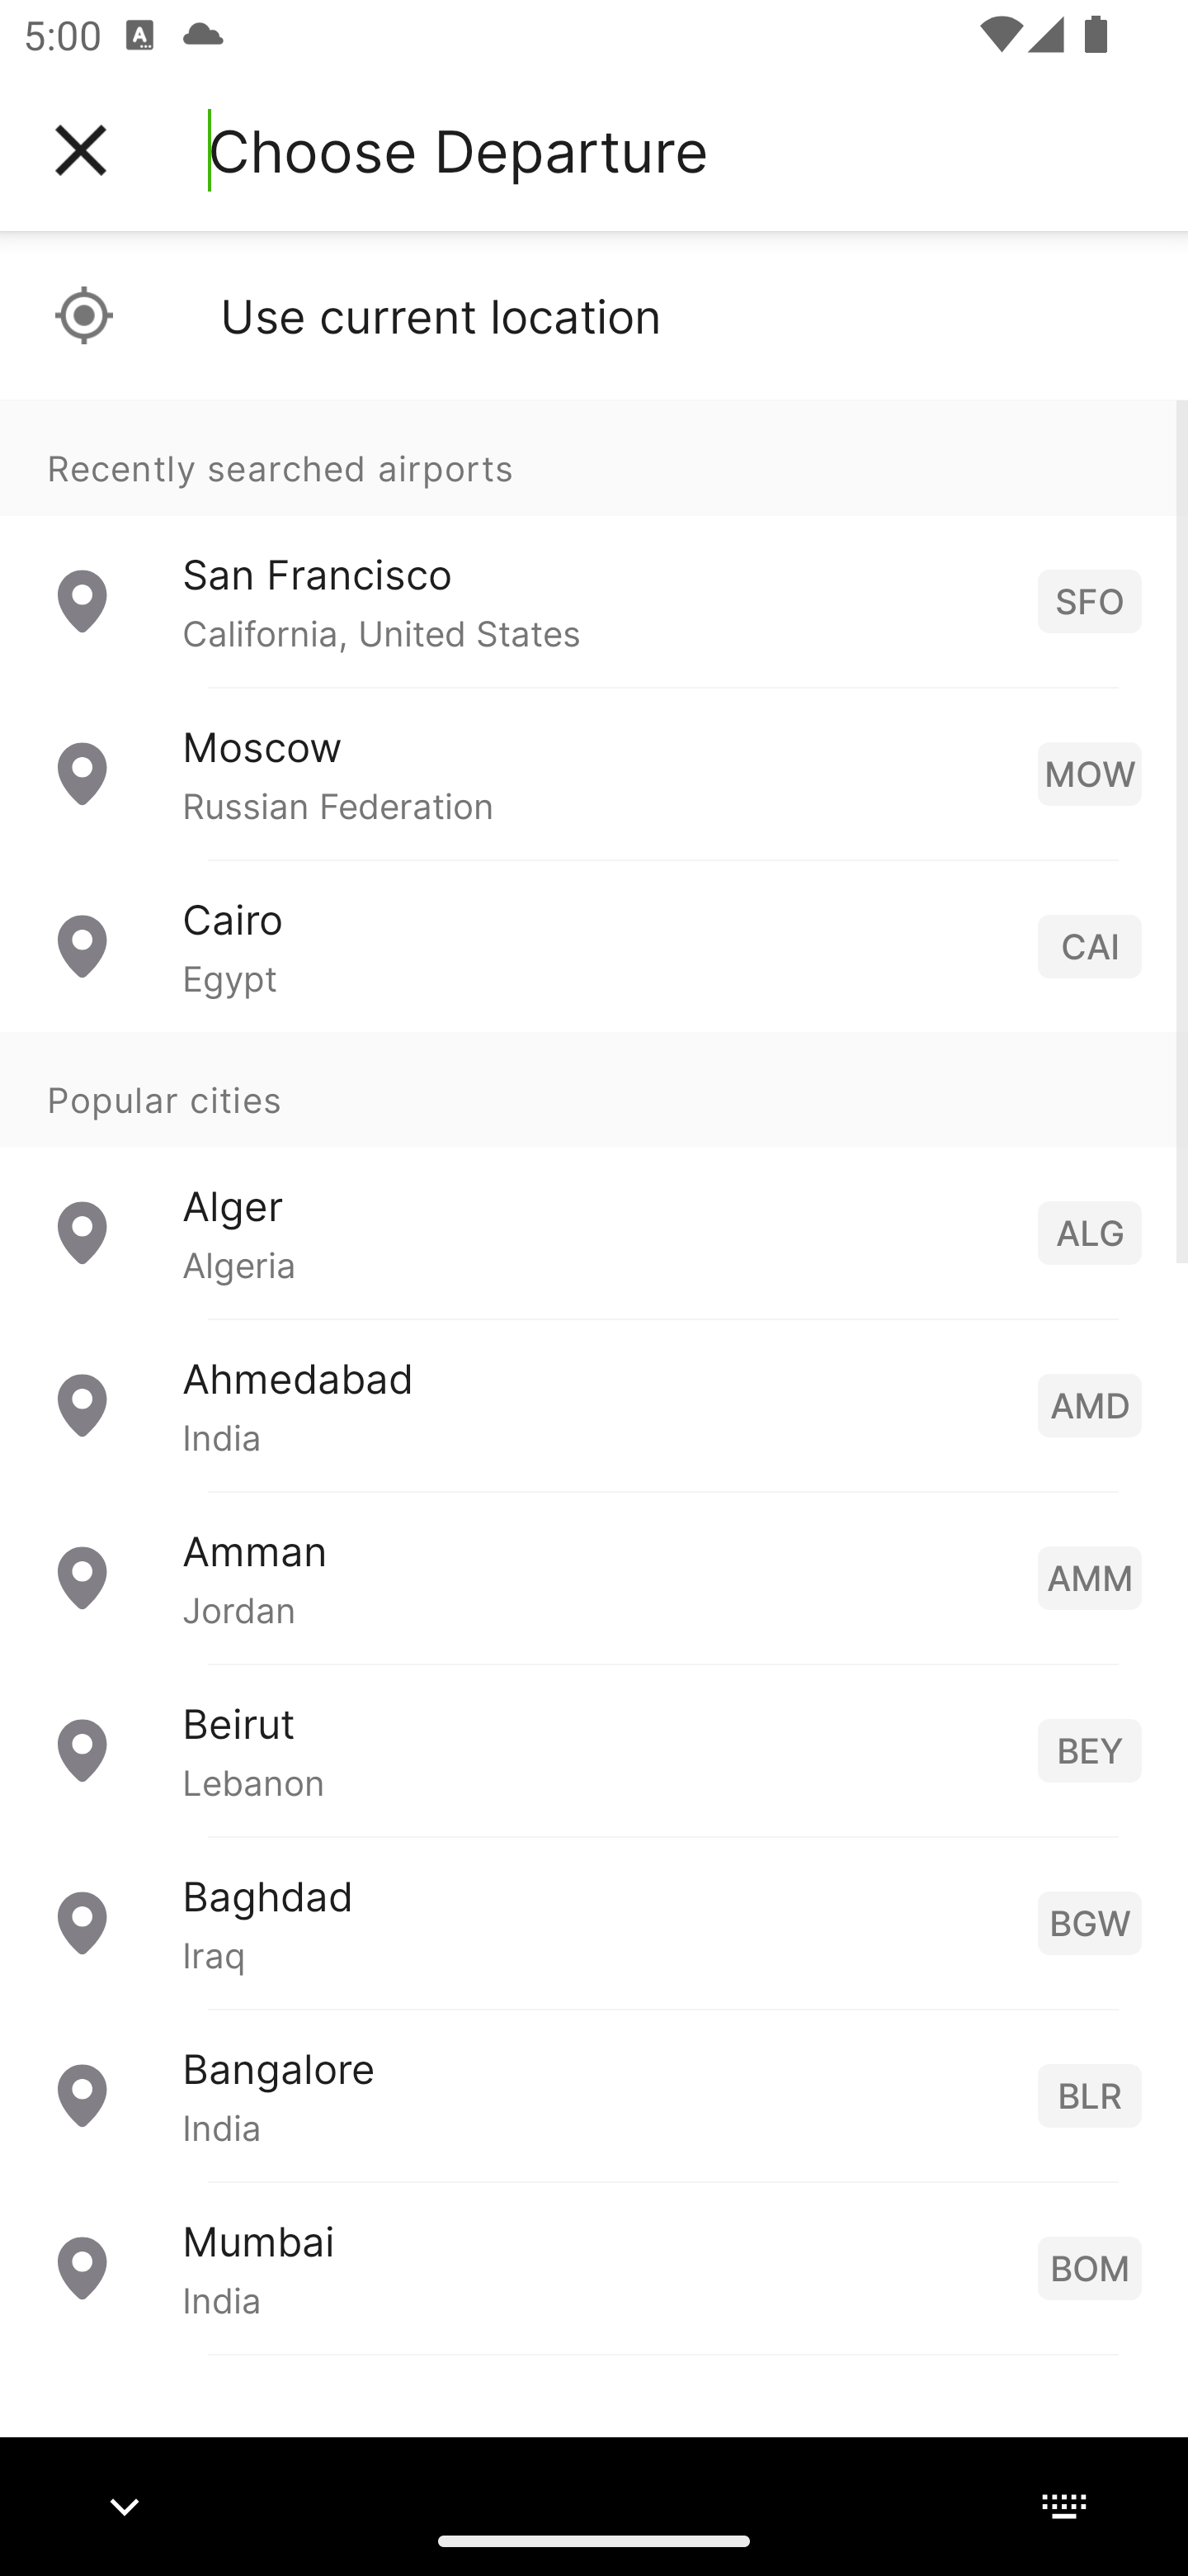  What do you see at coordinates (594, 1922) in the screenshot?
I see `Baghdad Iraq BGW` at bounding box center [594, 1922].